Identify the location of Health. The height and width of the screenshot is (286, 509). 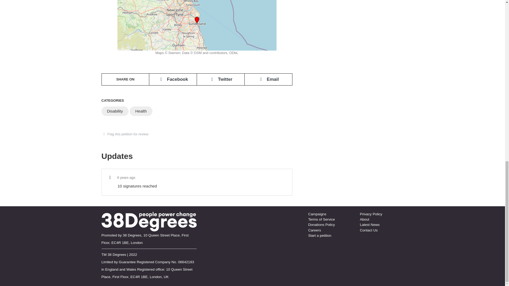
(141, 111).